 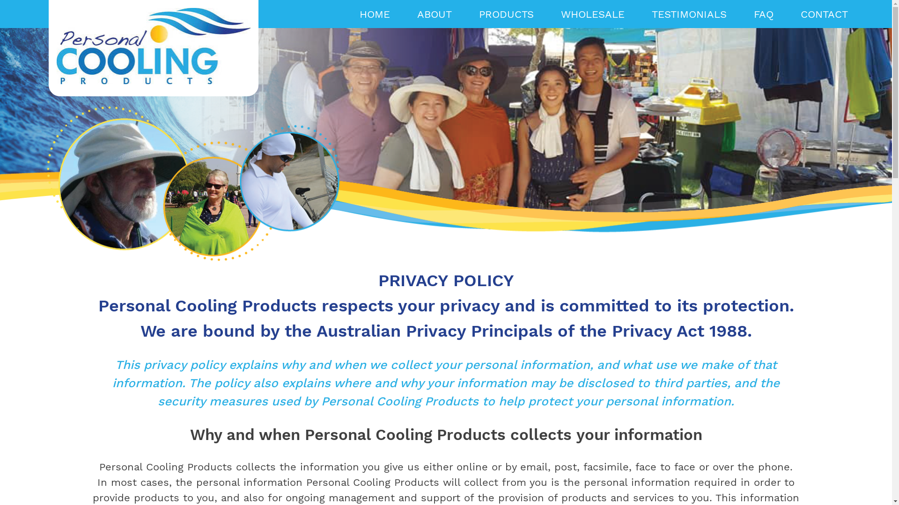 What do you see at coordinates (435, 14) in the screenshot?
I see `ABOUT` at bounding box center [435, 14].